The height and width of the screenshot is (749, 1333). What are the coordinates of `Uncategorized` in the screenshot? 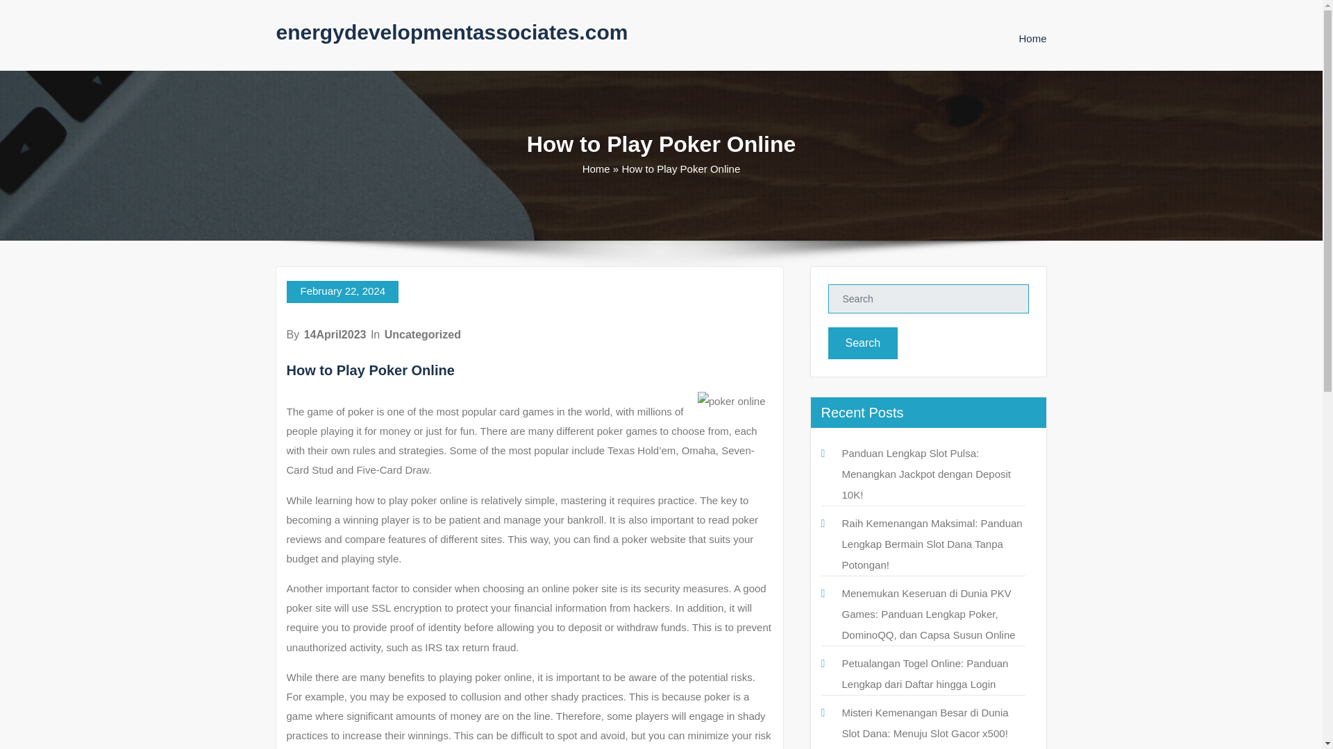 It's located at (423, 334).